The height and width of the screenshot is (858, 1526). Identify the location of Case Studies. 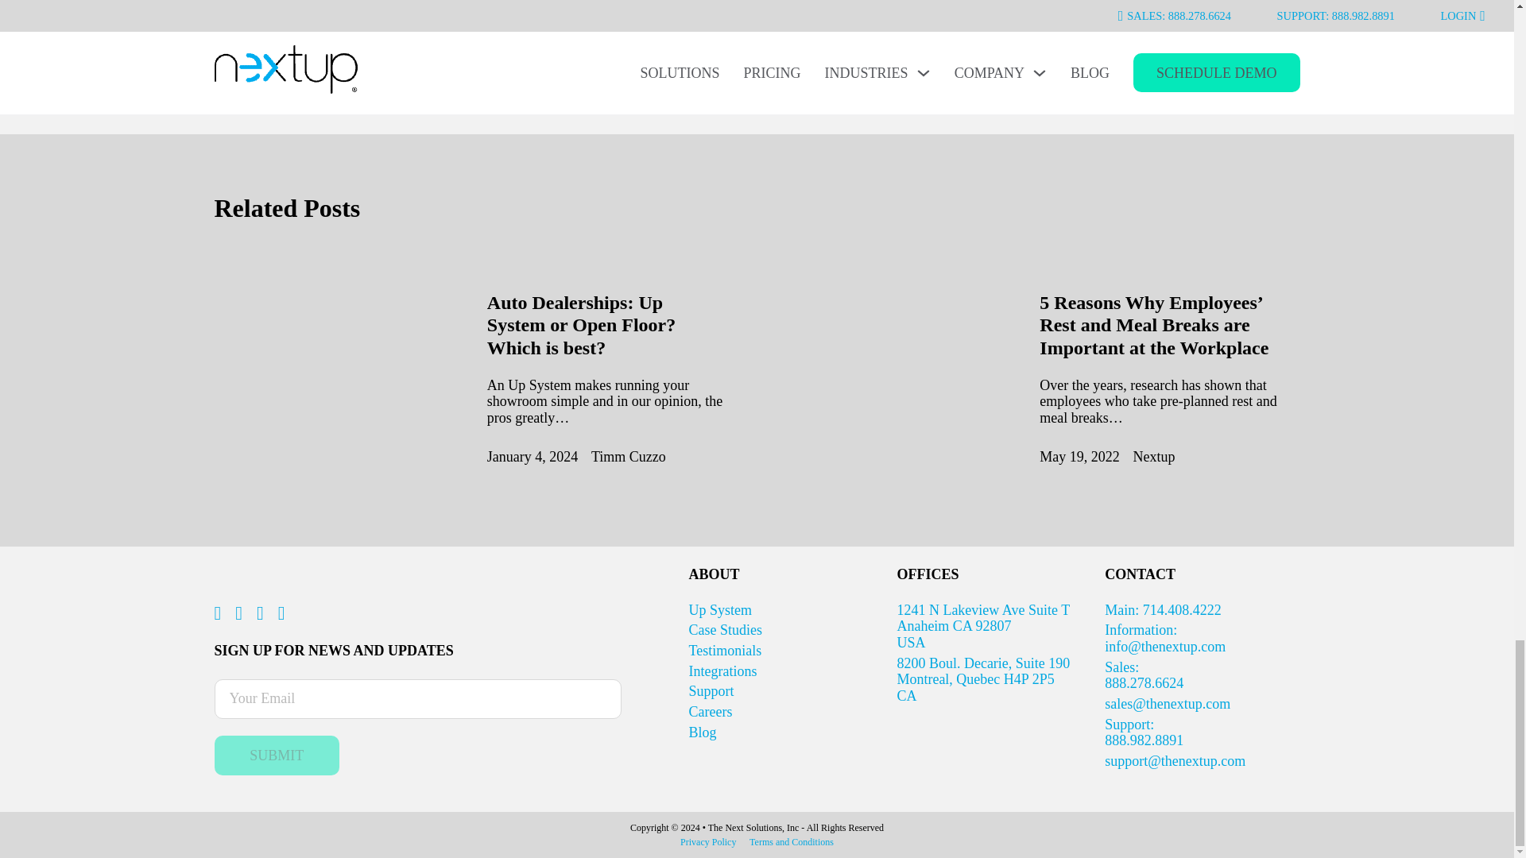
(726, 630).